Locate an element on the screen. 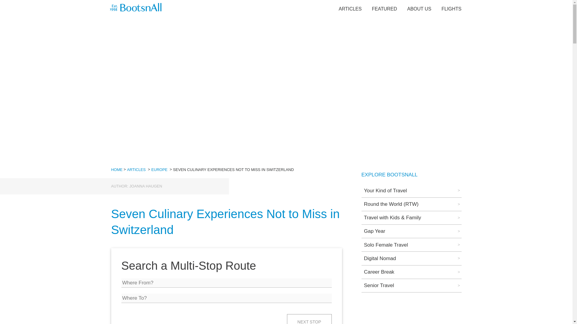 The image size is (577, 324). Digital Nomad is located at coordinates (411, 258).